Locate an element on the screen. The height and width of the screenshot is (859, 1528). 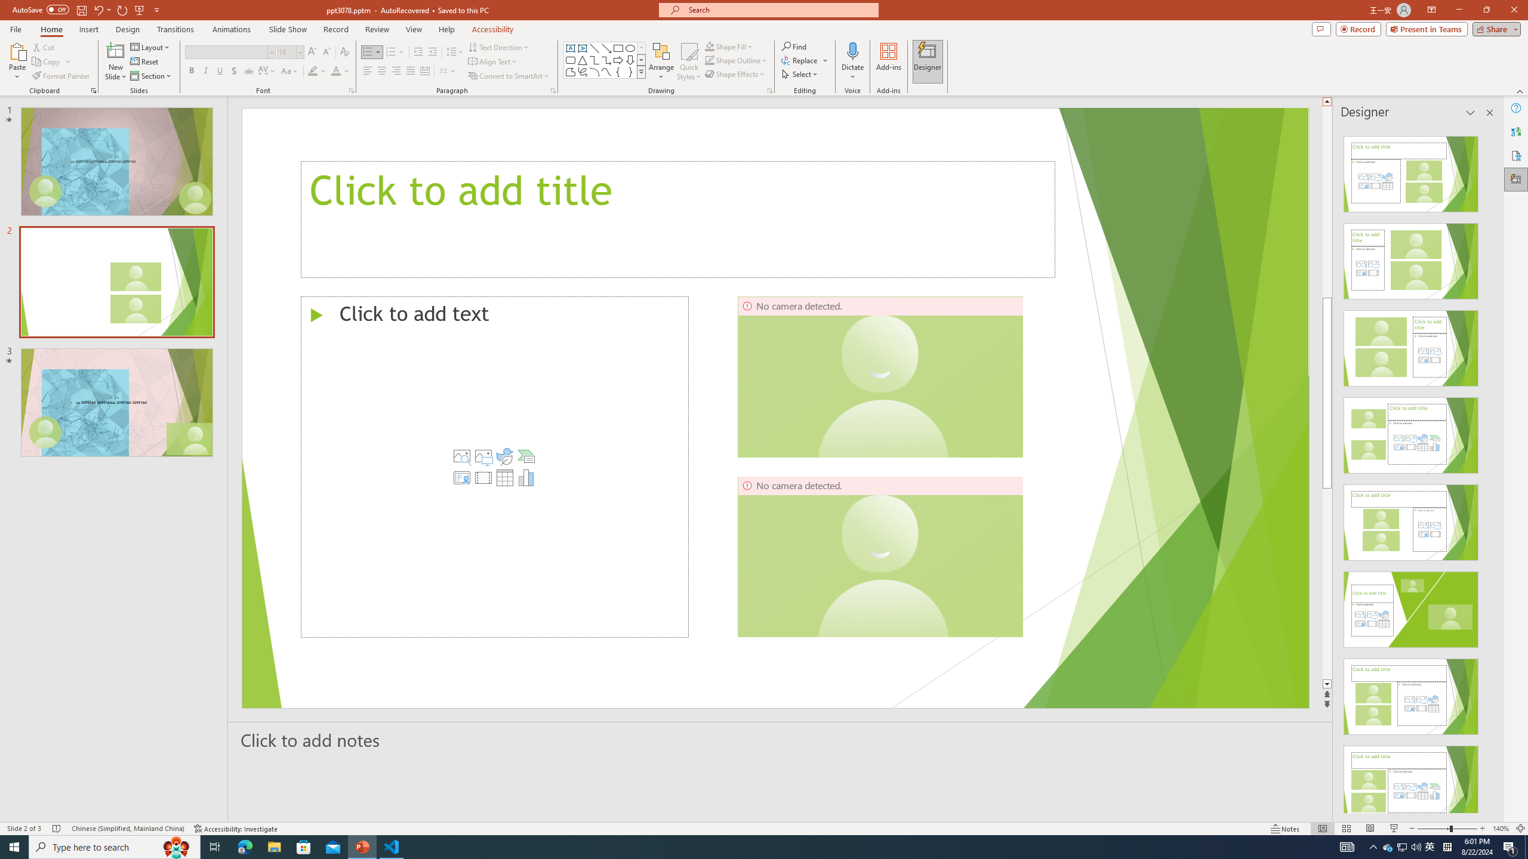
Section is located at coordinates (152, 76).